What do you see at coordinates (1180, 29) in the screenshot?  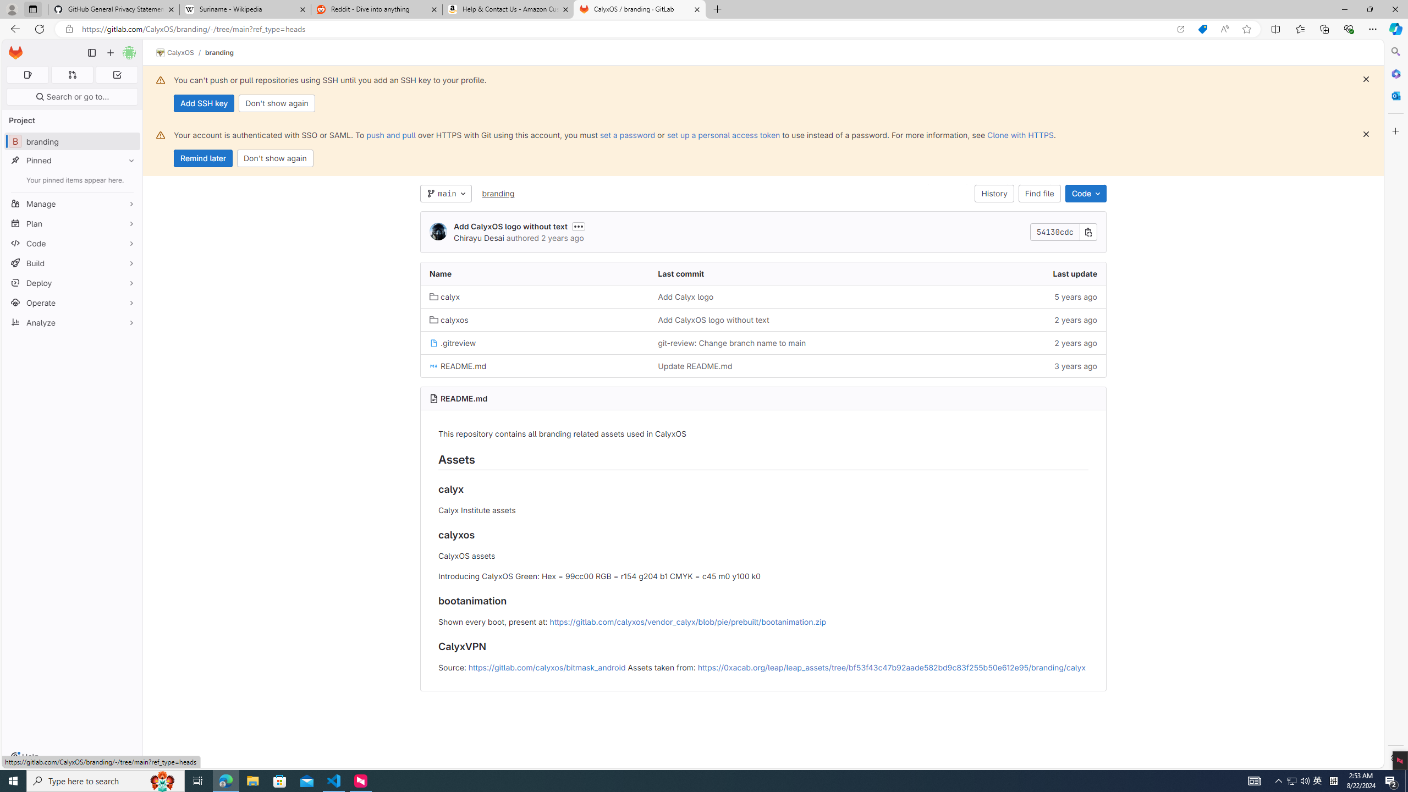 I see `Open in app` at bounding box center [1180, 29].